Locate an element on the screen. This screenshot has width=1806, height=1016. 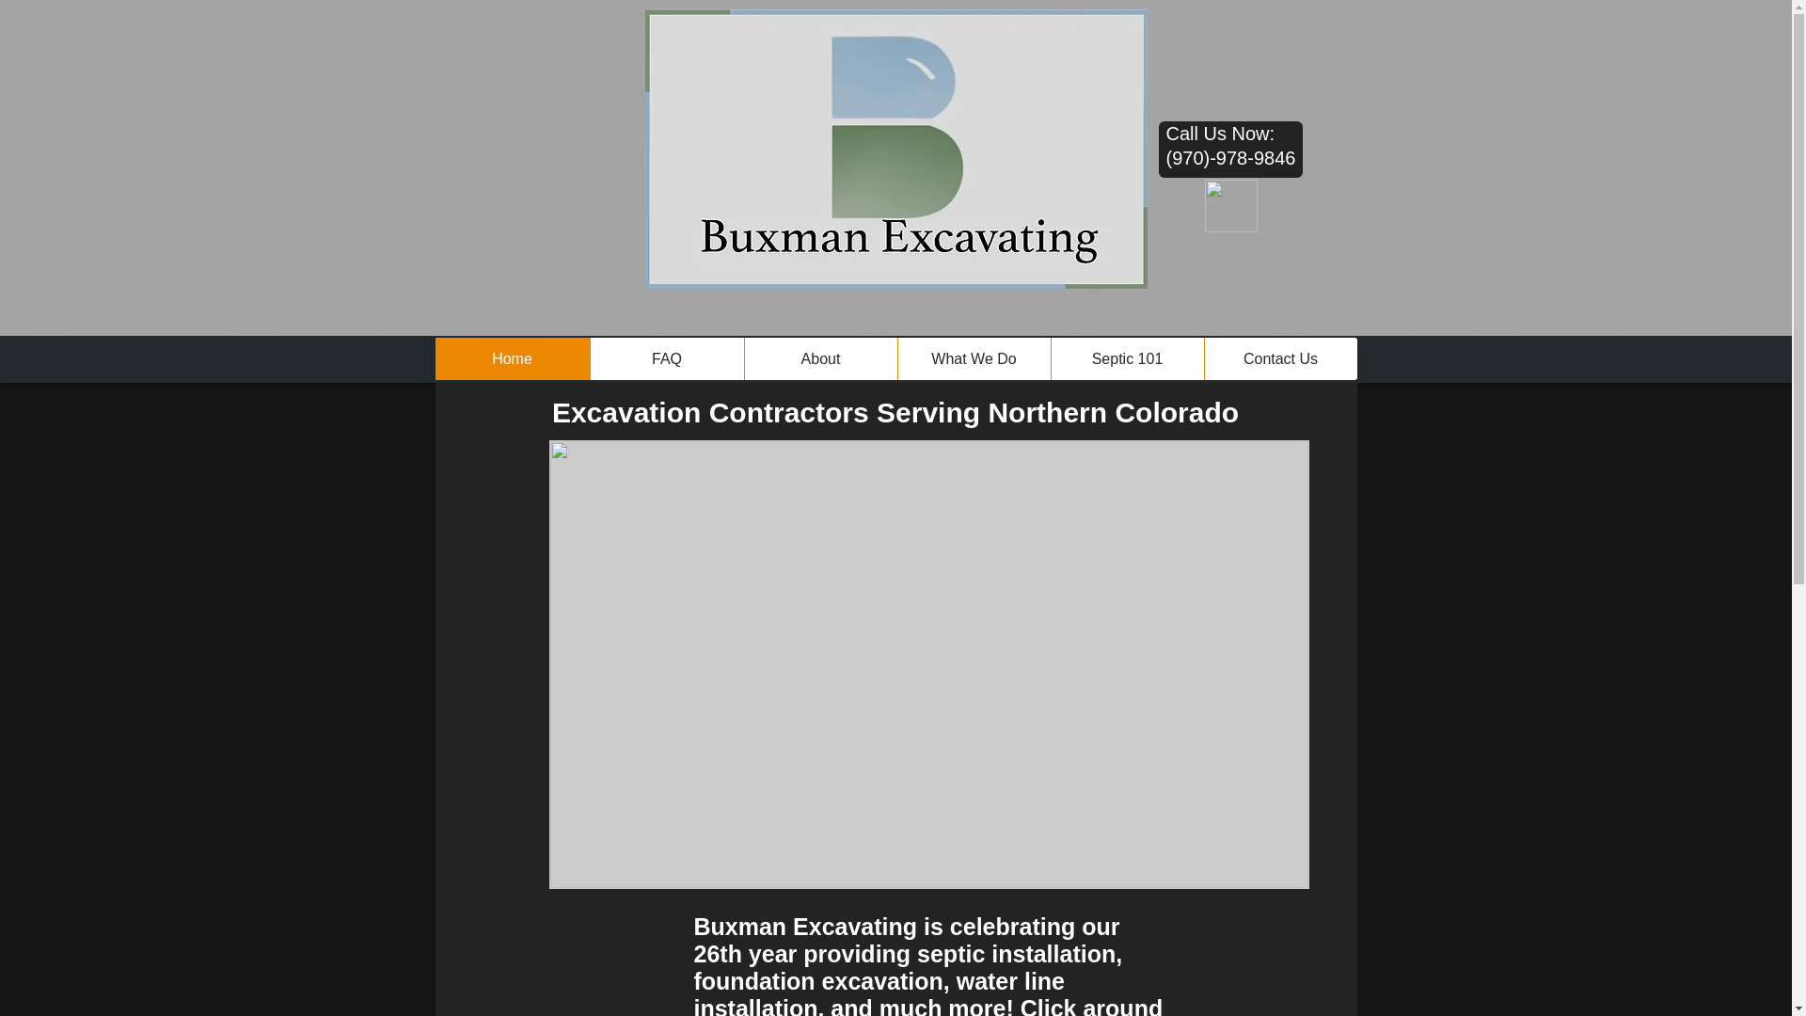
Home is located at coordinates (512, 357).